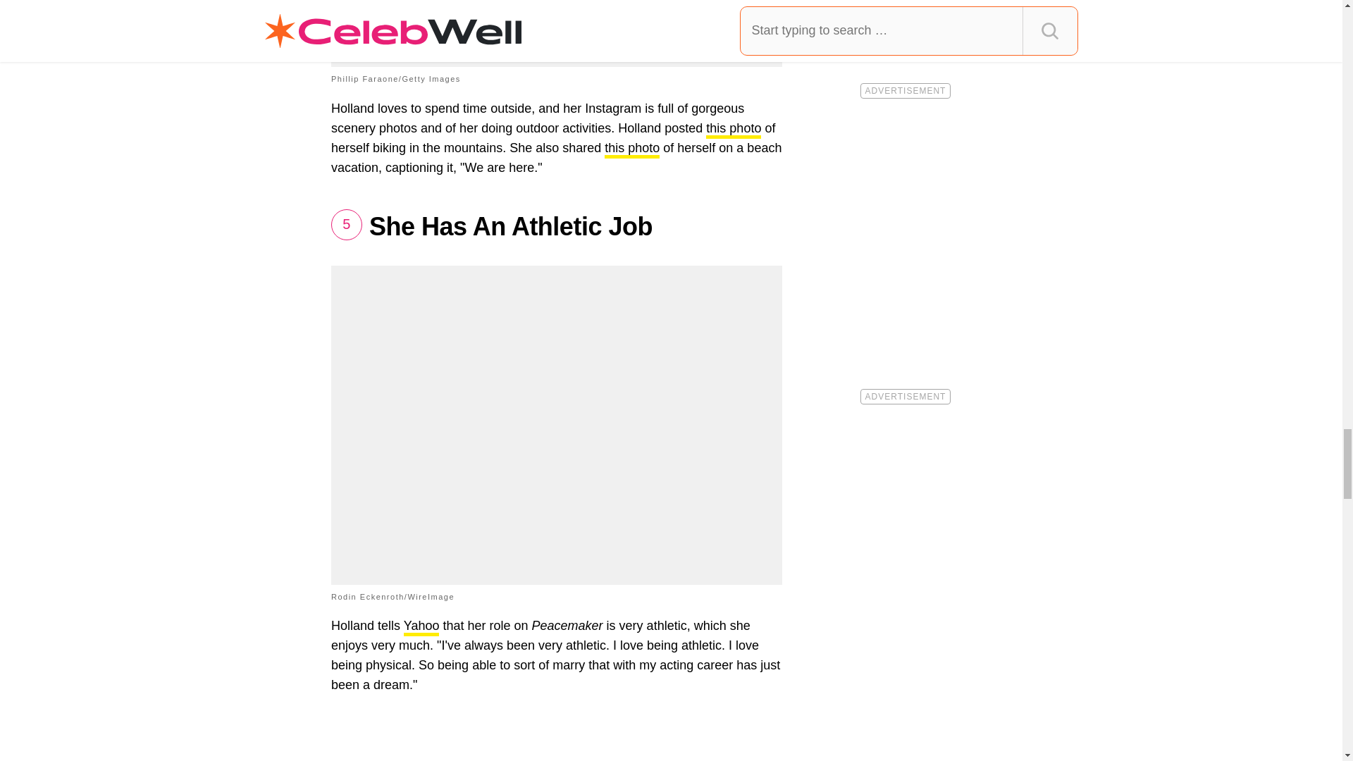 The image size is (1353, 761). Describe the element at coordinates (733, 130) in the screenshot. I see `this photo` at that location.